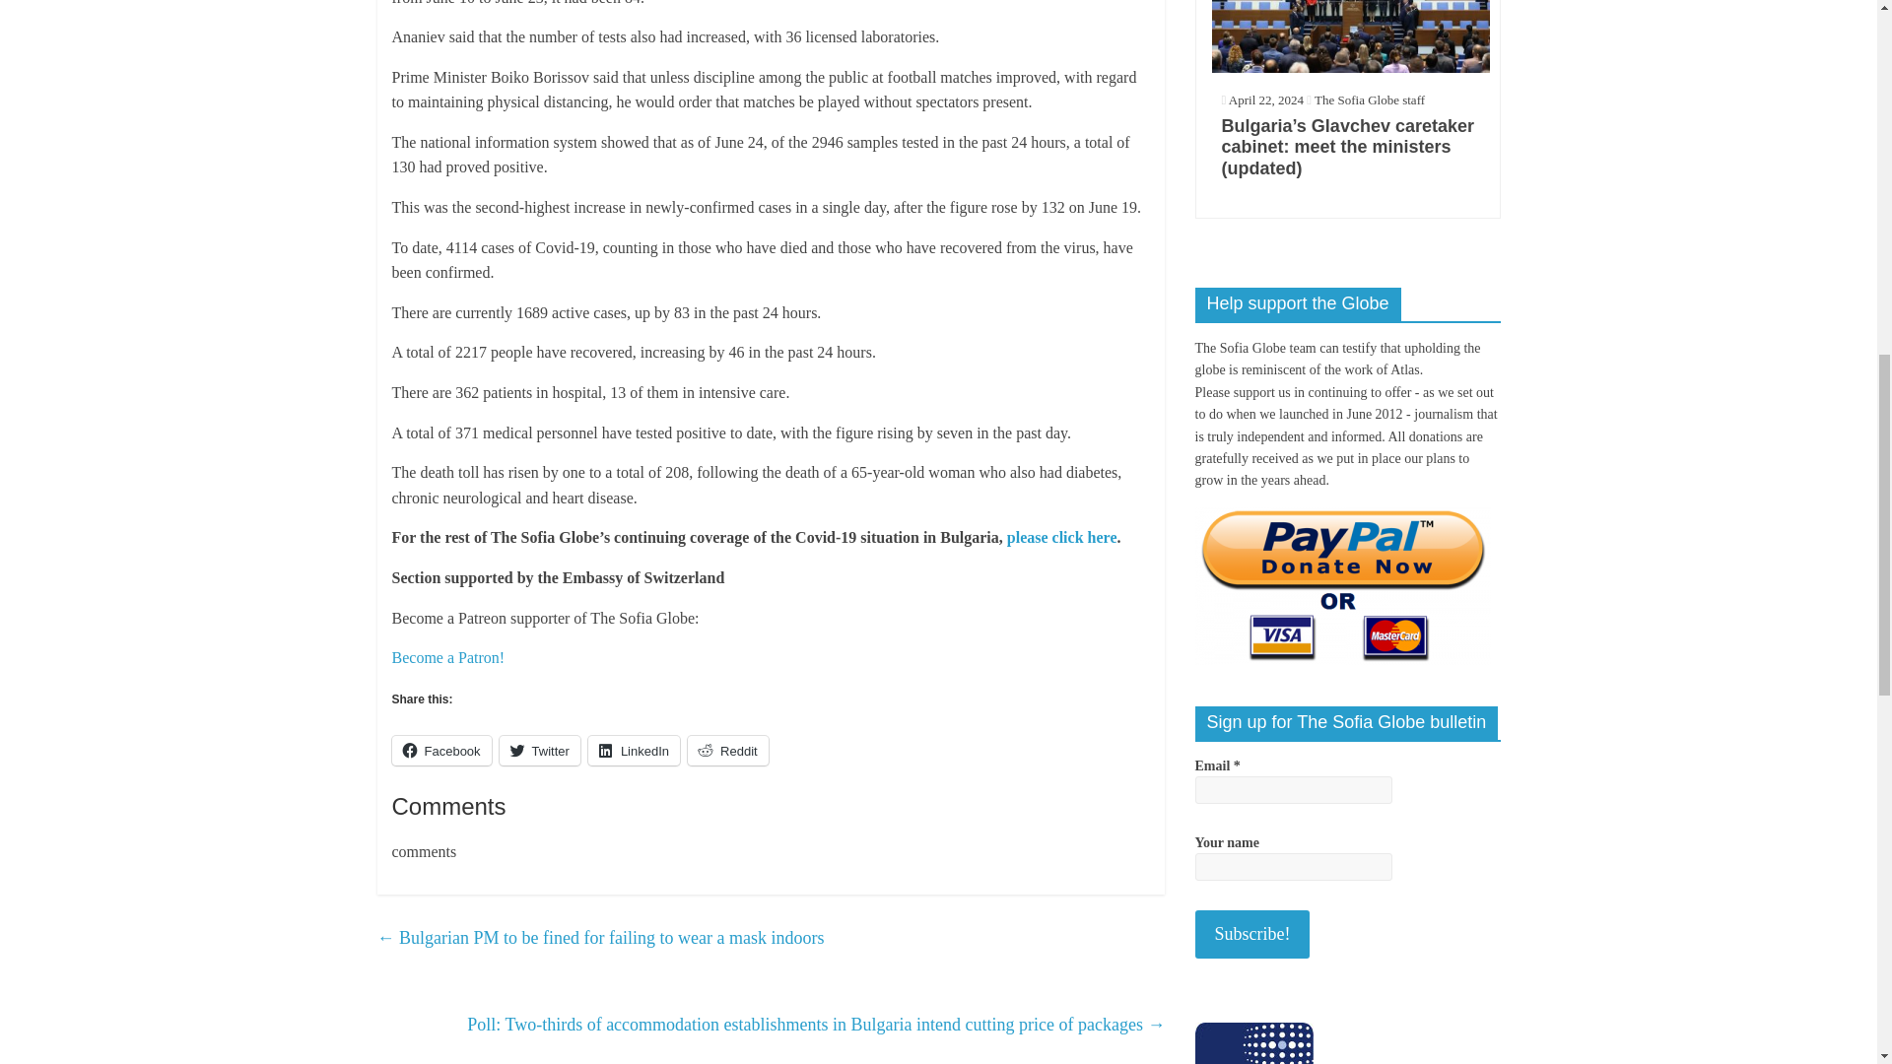  What do you see at coordinates (1062, 537) in the screenshot?
I see `please click here` at bounding box center [1062, 537].